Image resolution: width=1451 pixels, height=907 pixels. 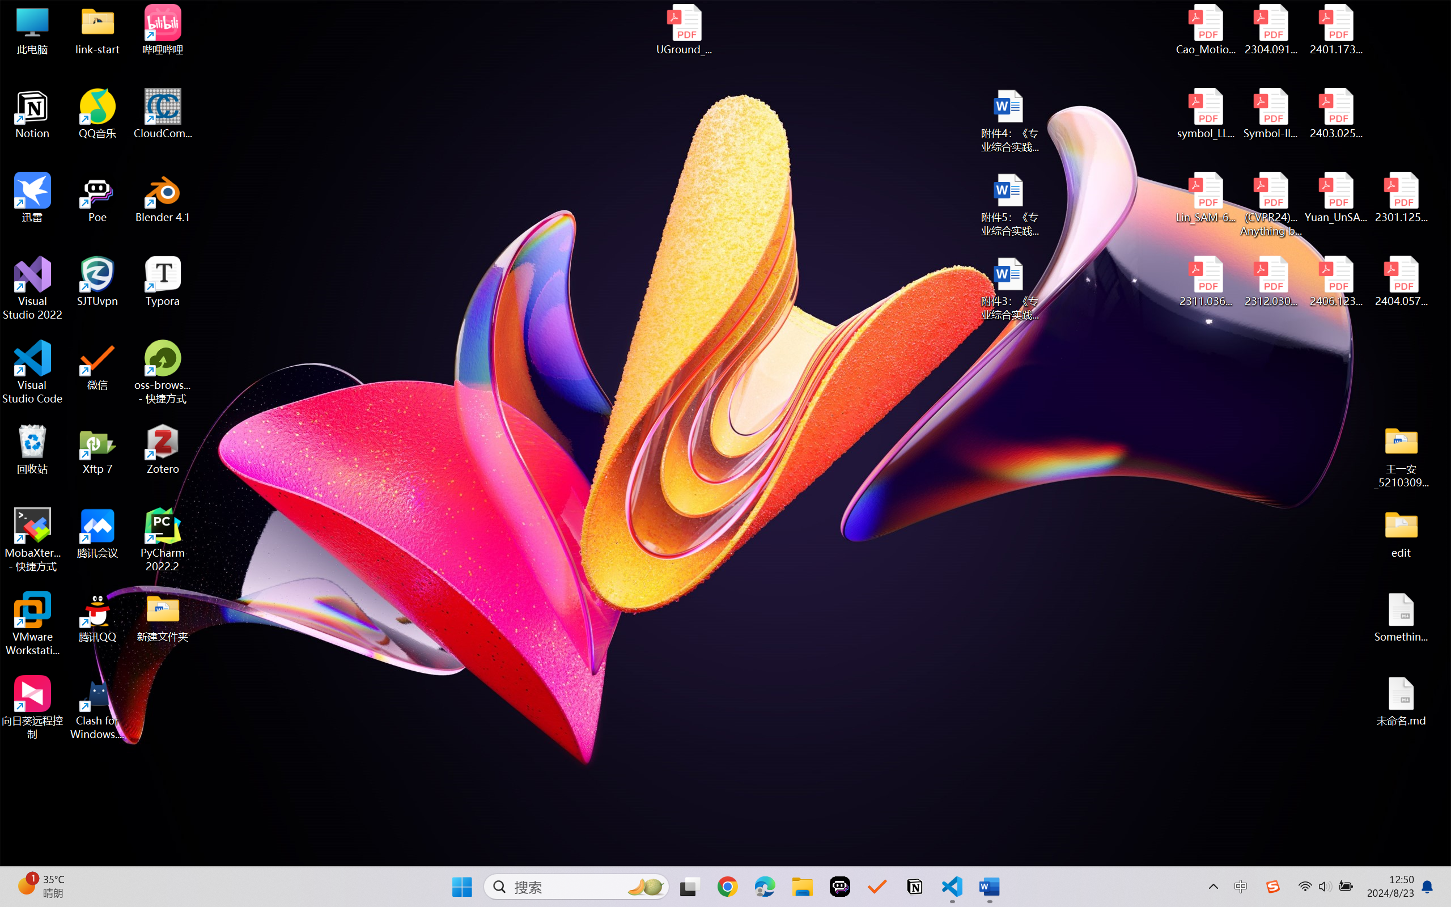 What do you see at coordinates (163, 540) in the screenshot?
I see `PyCharm 2022.2` at bounding box center [163, 540].